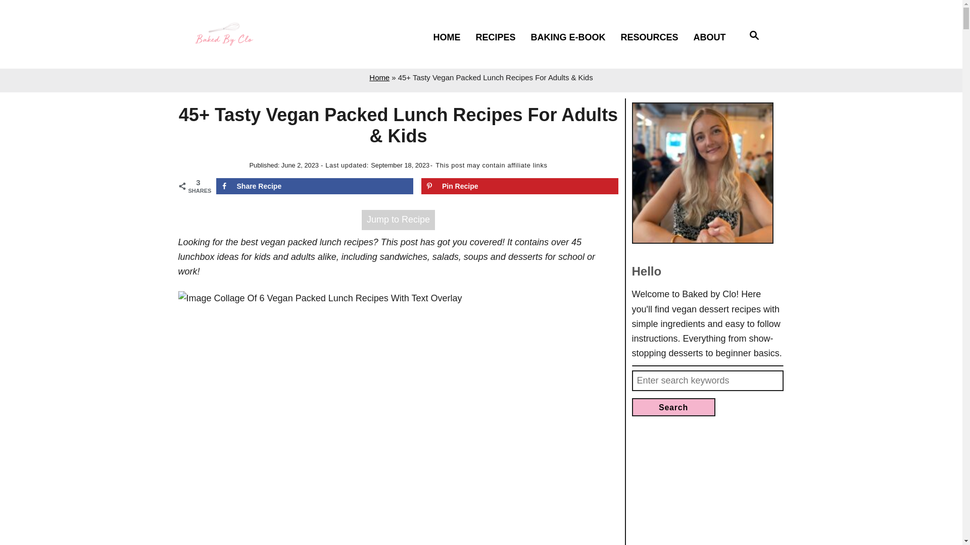 Image resolution: width=970 pixels, height=545 pixels. I want to click on Pin Recipe, so click(519, 186).